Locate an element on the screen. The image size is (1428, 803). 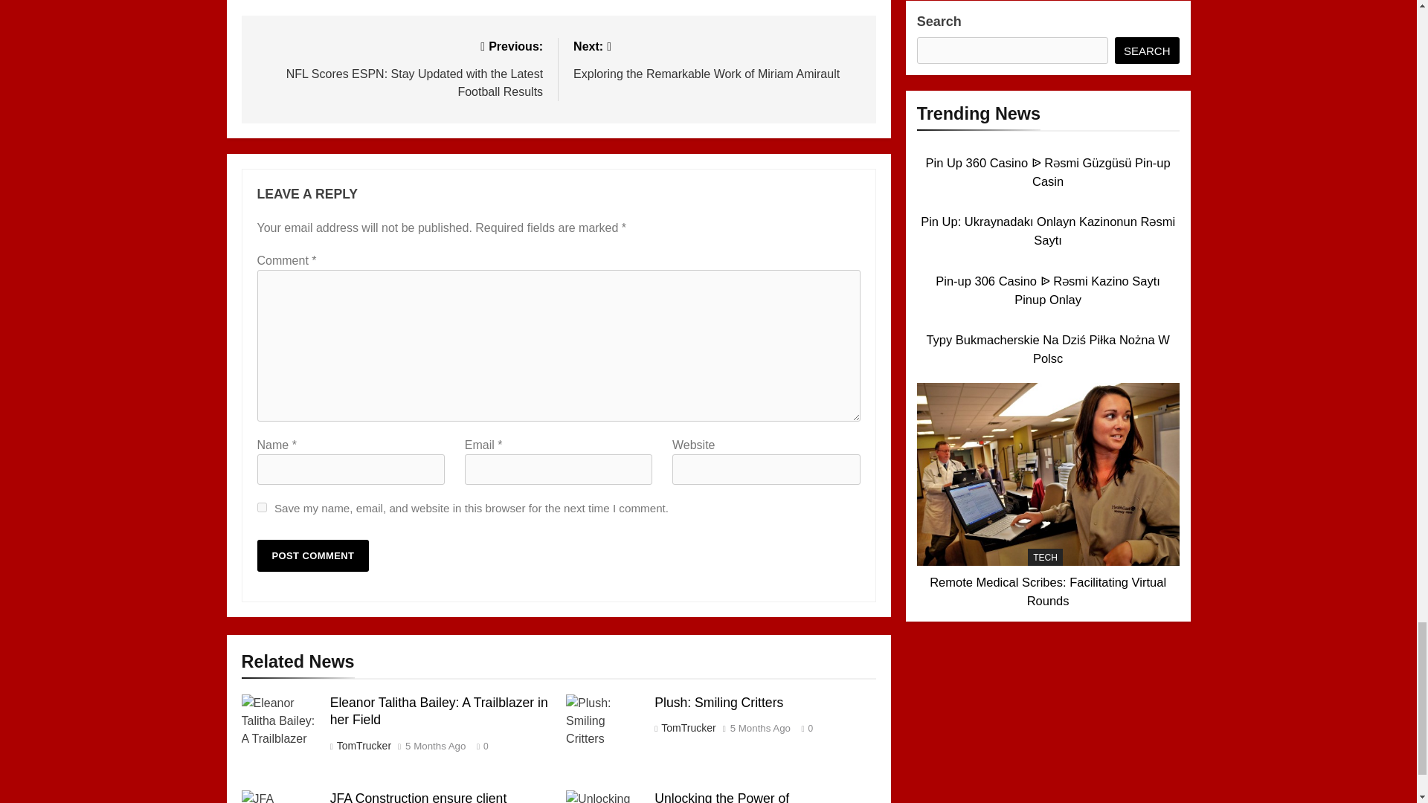
Post Comment is located at coordinates (313, 555).